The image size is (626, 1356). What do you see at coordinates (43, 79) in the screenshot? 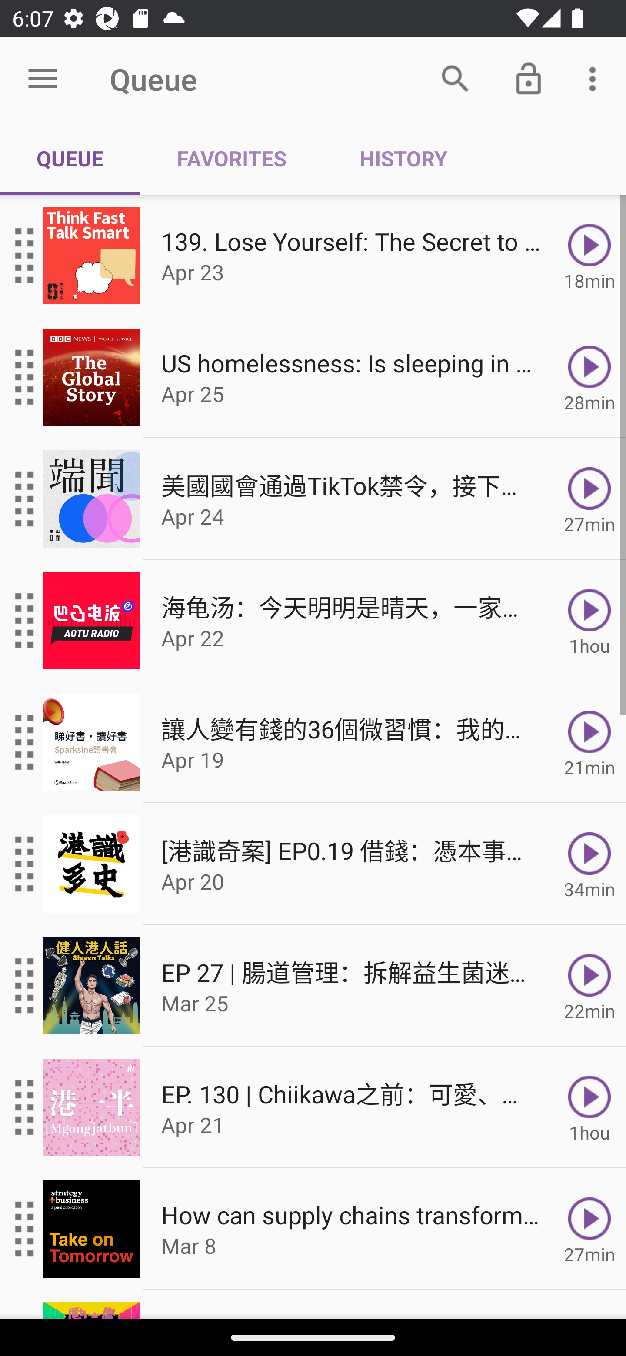
I see `Open menu` at bounding box center [43, 79].